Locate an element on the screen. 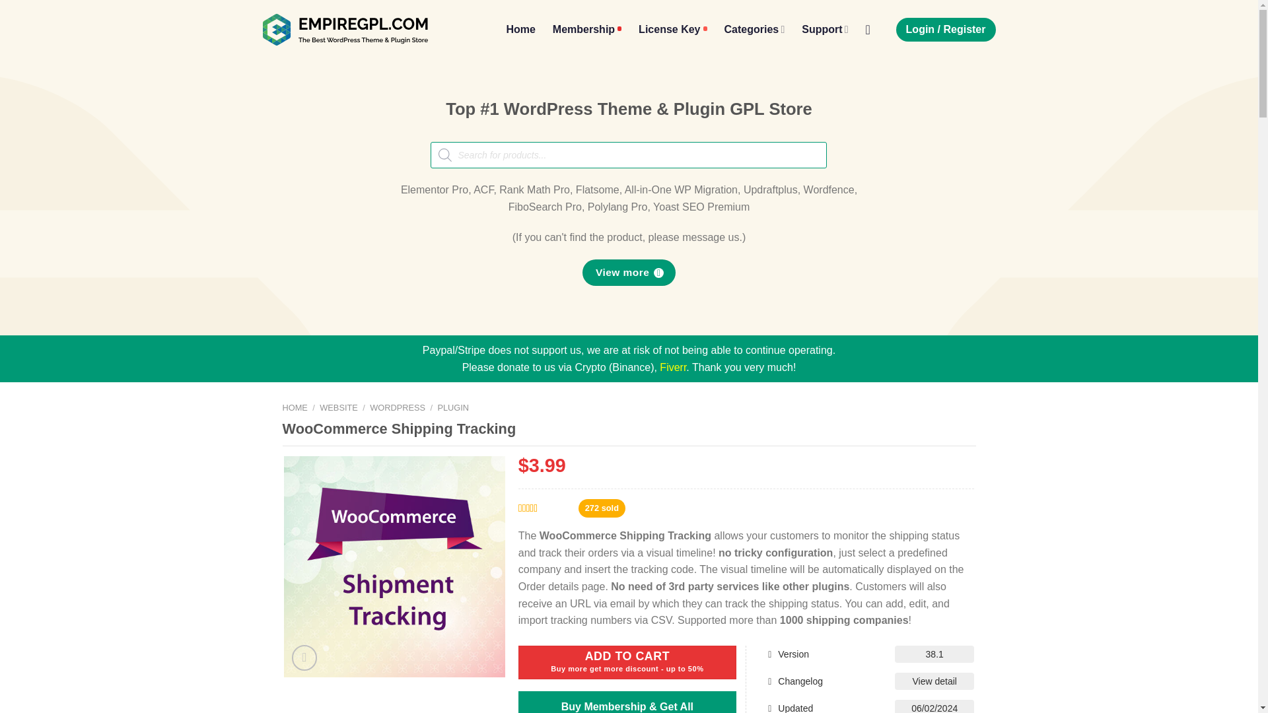  changelog is located at coordinates (934, 681).